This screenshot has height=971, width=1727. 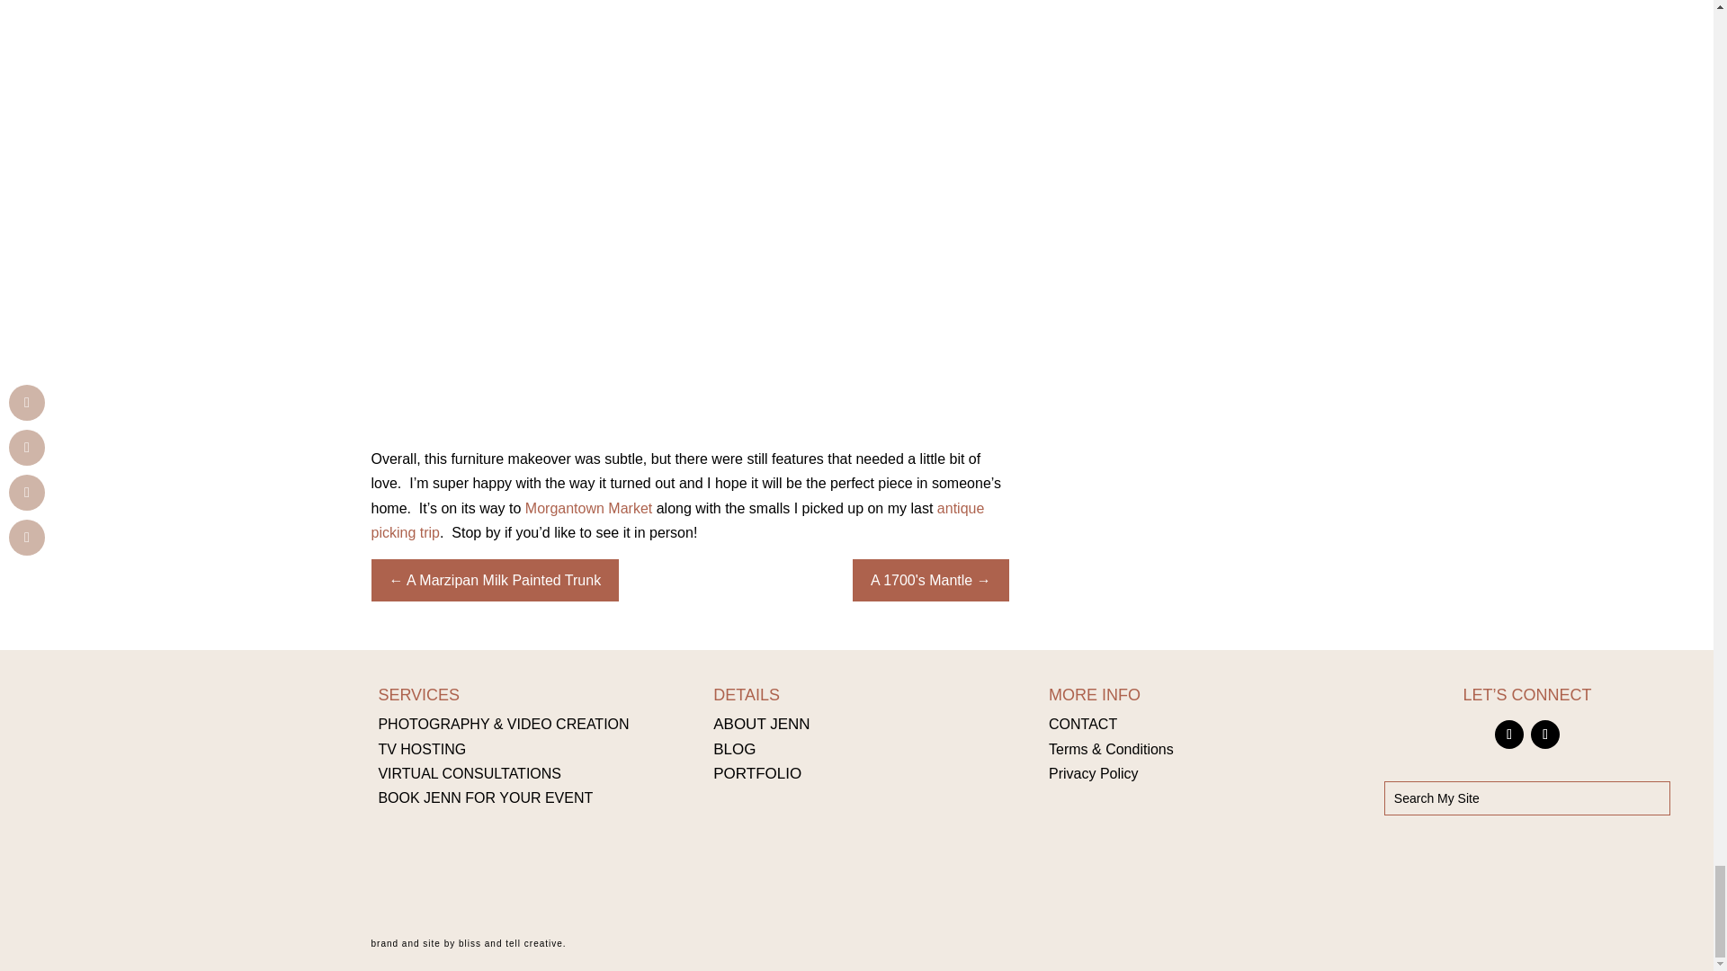 I want to click on Follow on Facebook, so click(x=1509, y=734).